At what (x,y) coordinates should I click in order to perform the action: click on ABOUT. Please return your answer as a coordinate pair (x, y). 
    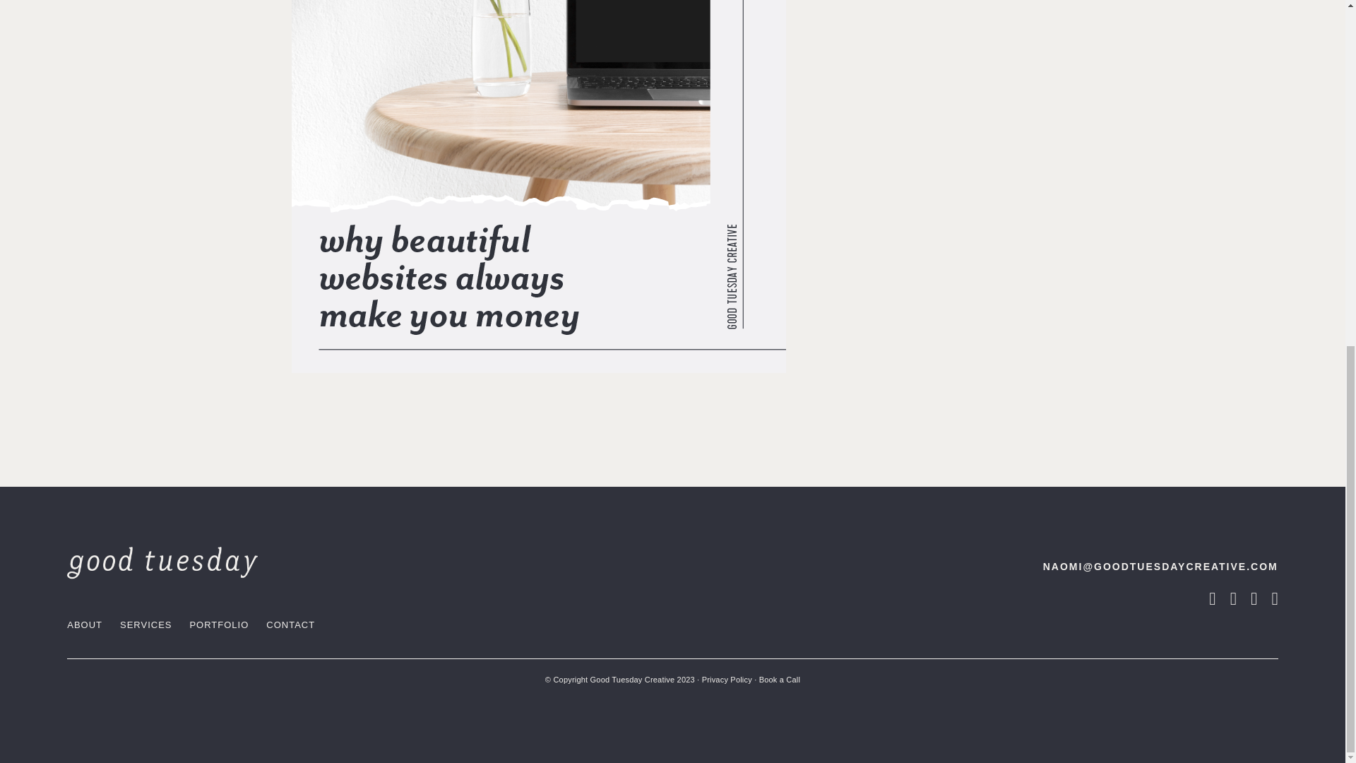
    Looking at the image, I should click on (85, 625).